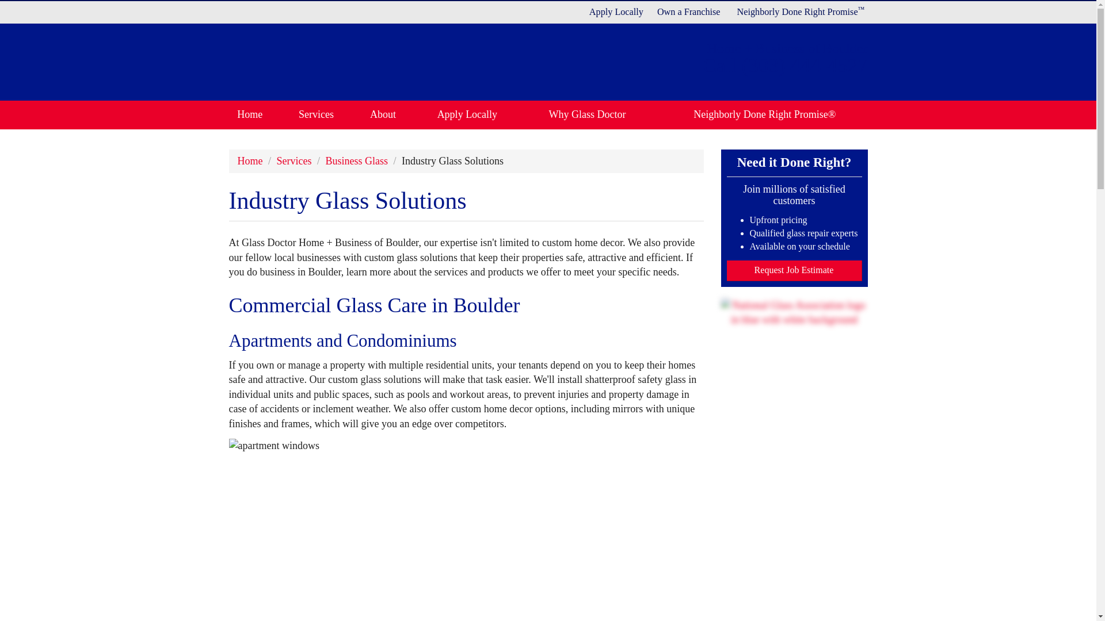 The image size is (1105, 621). What do you see at coordinates (467, 114) in the screenshot?
I see `Apply Locally` at bounding box center [467, 114].